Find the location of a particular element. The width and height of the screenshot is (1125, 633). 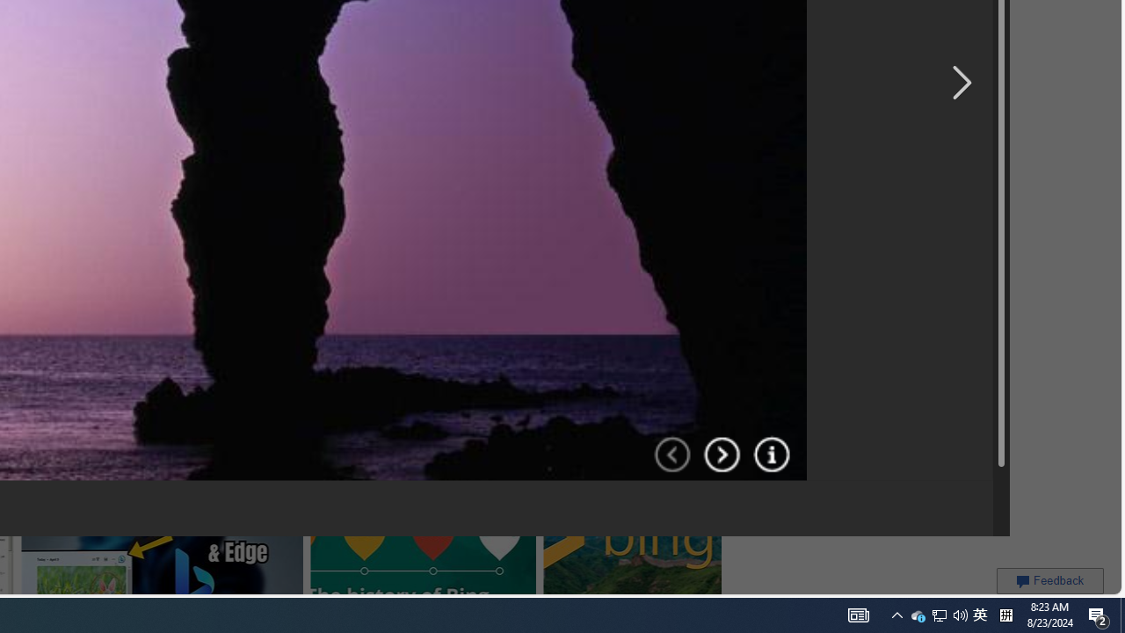

microsoft bing is located at coordinates (488, 14).